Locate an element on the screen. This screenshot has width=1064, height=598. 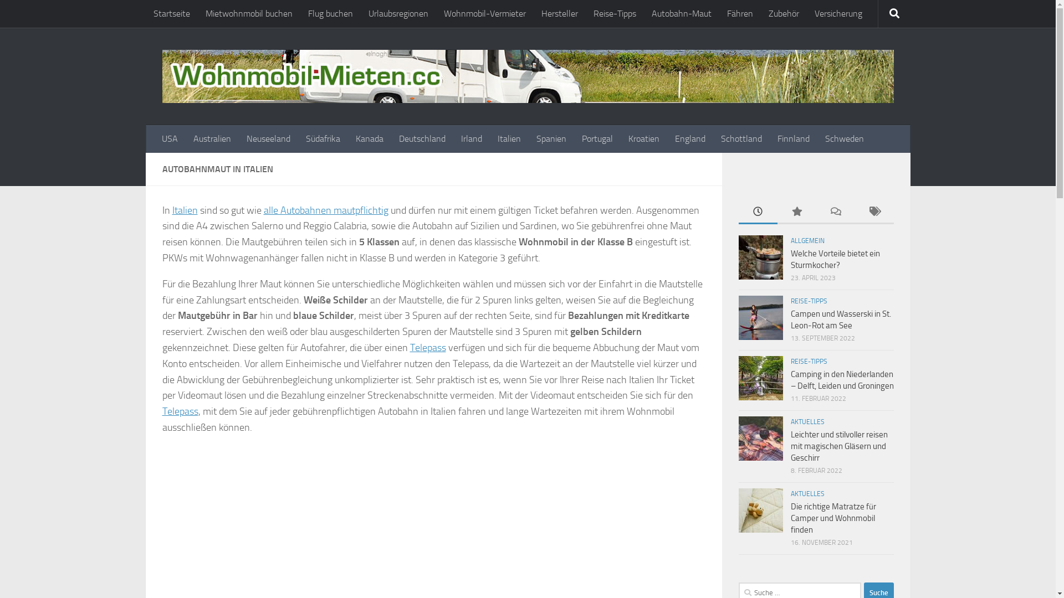
Flug buchen is located at coordinates (330, 14).